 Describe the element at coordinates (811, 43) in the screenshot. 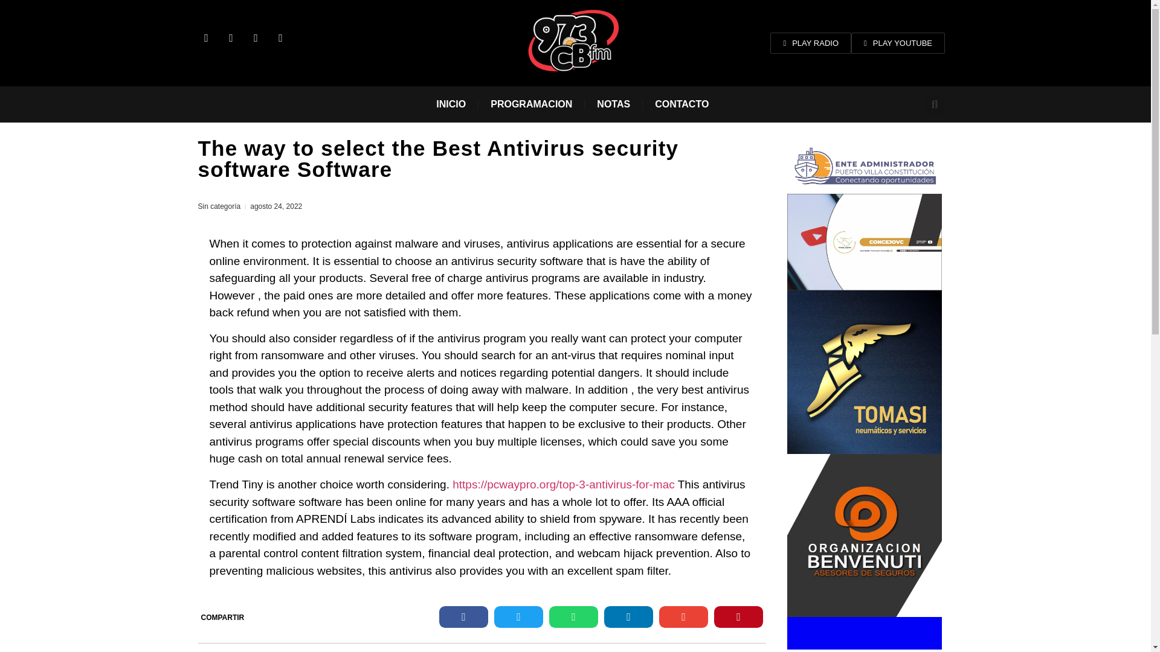

I see `PLAY RADIO` at that location.